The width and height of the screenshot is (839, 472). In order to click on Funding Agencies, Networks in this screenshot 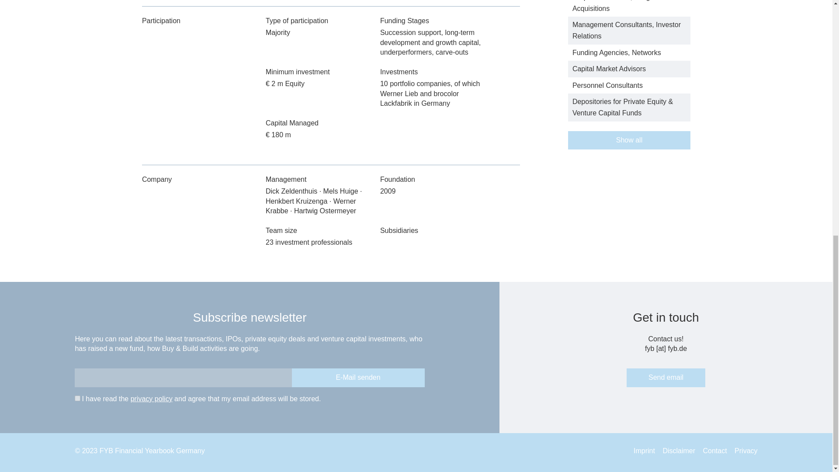, I will do `click(616, 52)`.